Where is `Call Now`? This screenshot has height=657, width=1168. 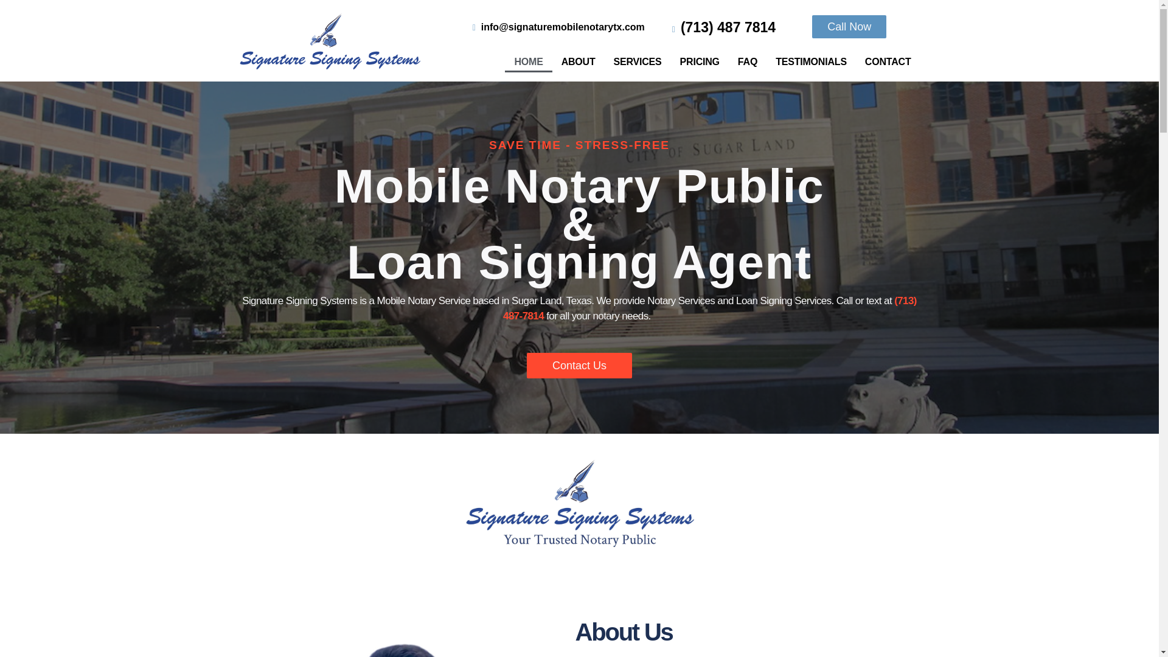
Call Now is located at coordinates (849, 26).